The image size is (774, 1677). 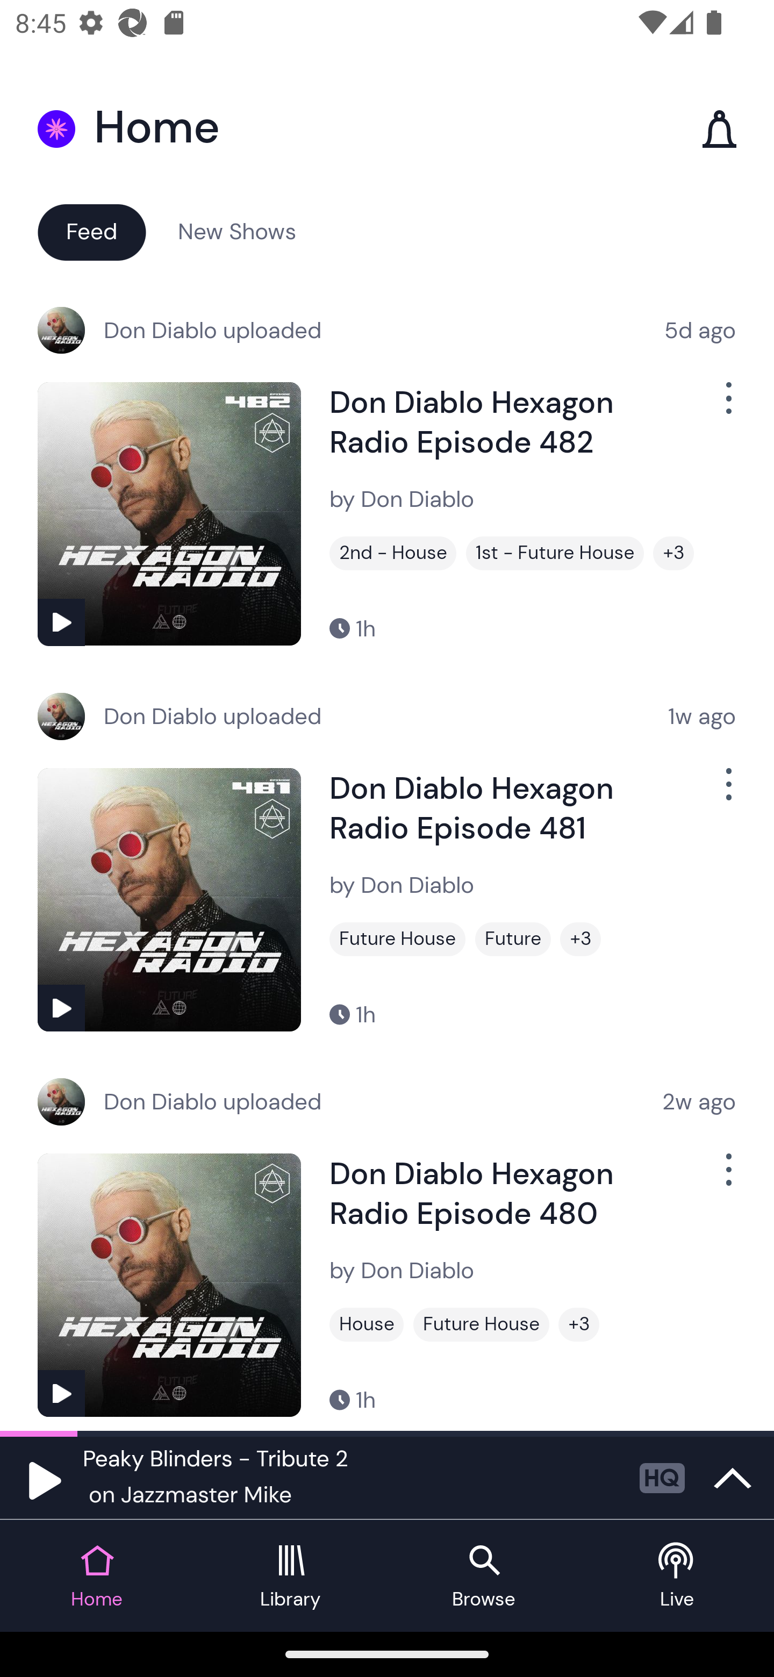 What do you see at coordinates (727, 406) in the screenshot?
I see `Show Options Menu Button` at bounding box center [727, 406].